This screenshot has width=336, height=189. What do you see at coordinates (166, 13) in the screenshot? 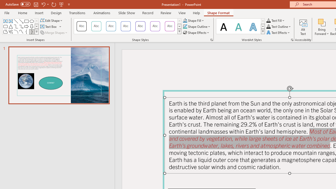
I see `Review` at bounding box center [166, 13].